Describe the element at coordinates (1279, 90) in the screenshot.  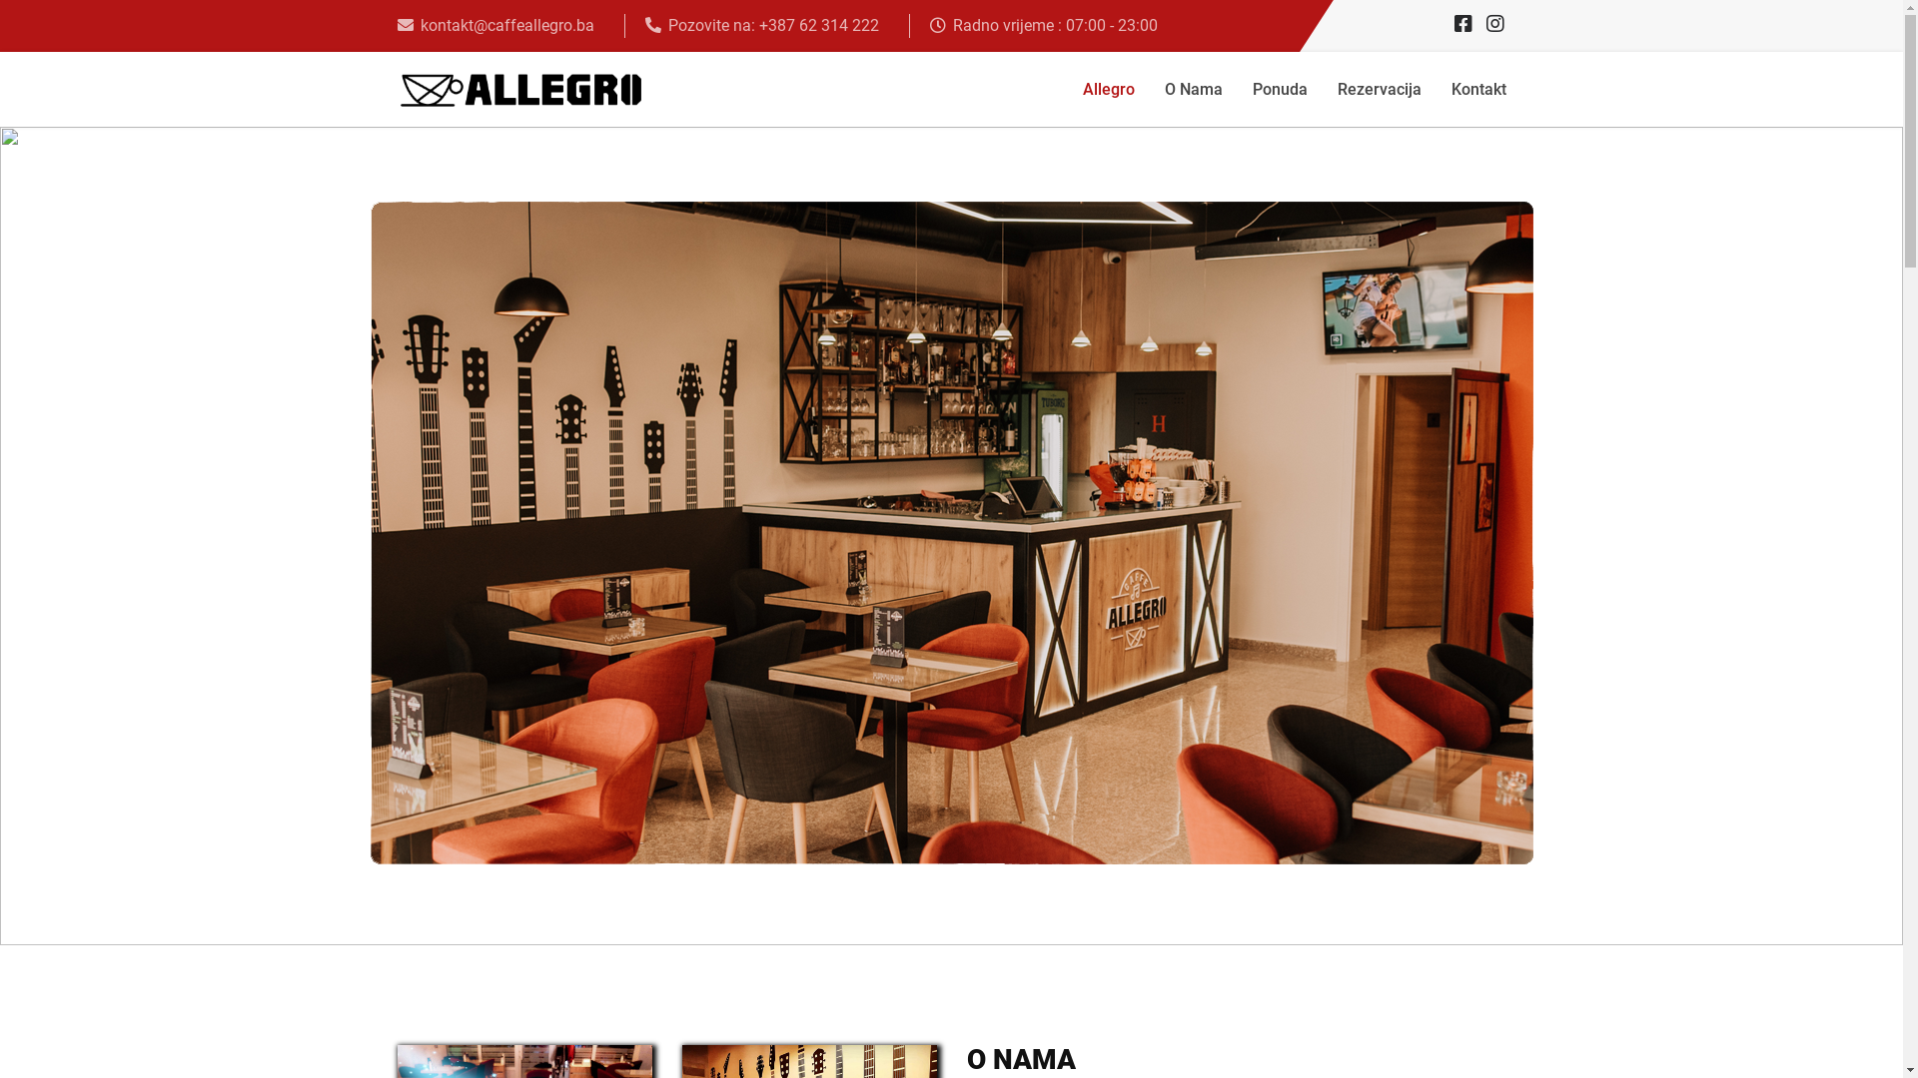
I see `Ponuda` at that location.